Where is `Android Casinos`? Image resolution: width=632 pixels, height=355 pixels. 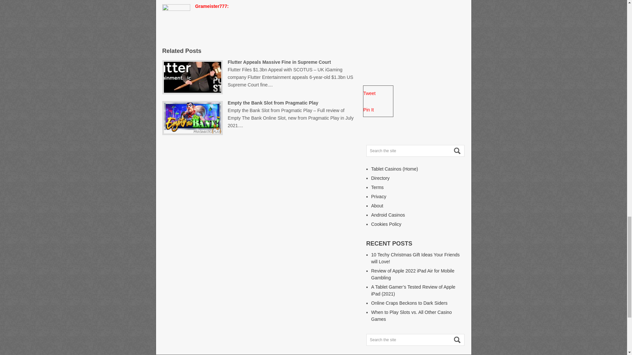 Android Casinos is located at coordinates (388, 215).